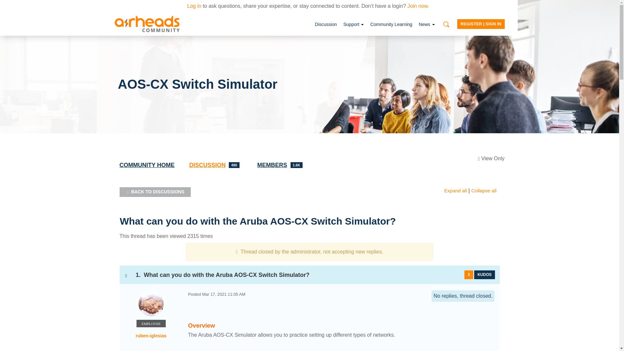 This screenshot has width=624, height=351. I want to click on BACK TO DISCUSSIONS, so click(194, 6).